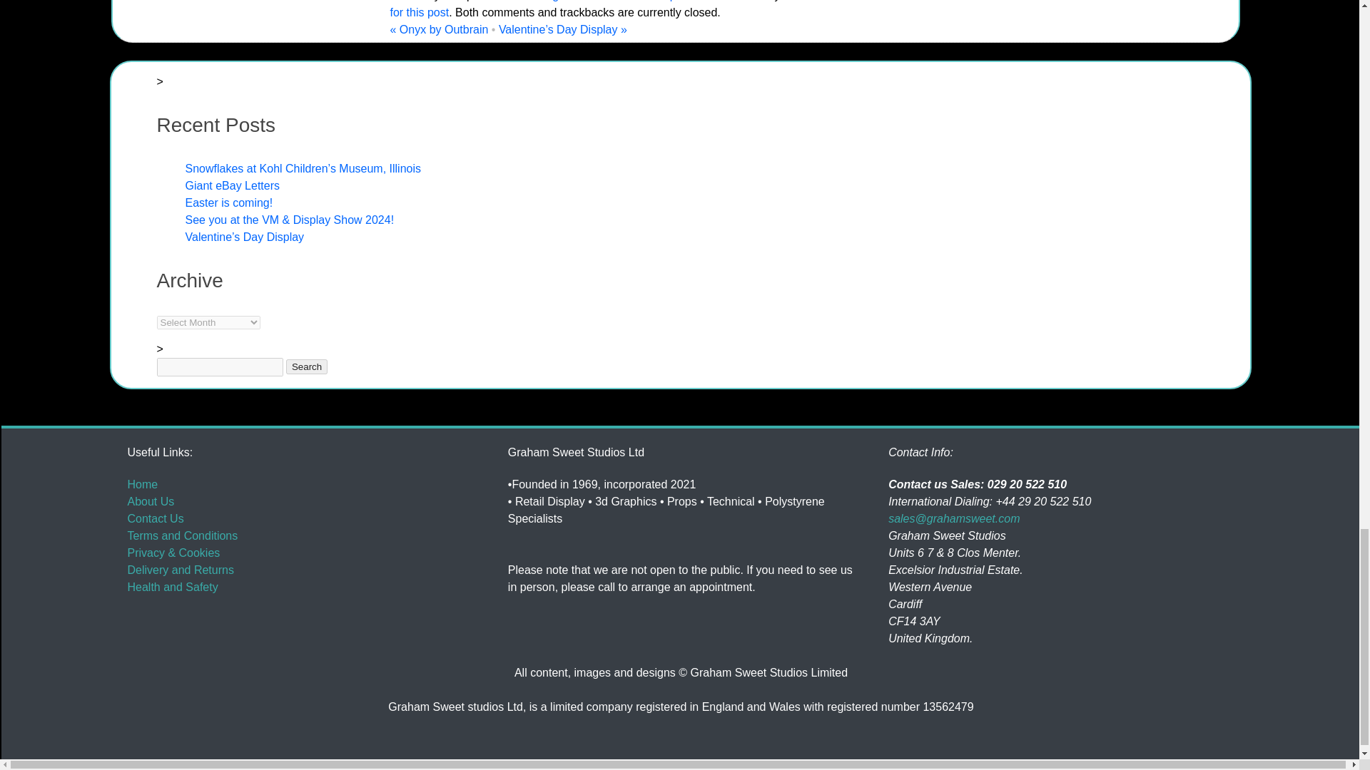  I want to click on Permalink to Sparkling Festive Displays at Coes, so click(694, 1).